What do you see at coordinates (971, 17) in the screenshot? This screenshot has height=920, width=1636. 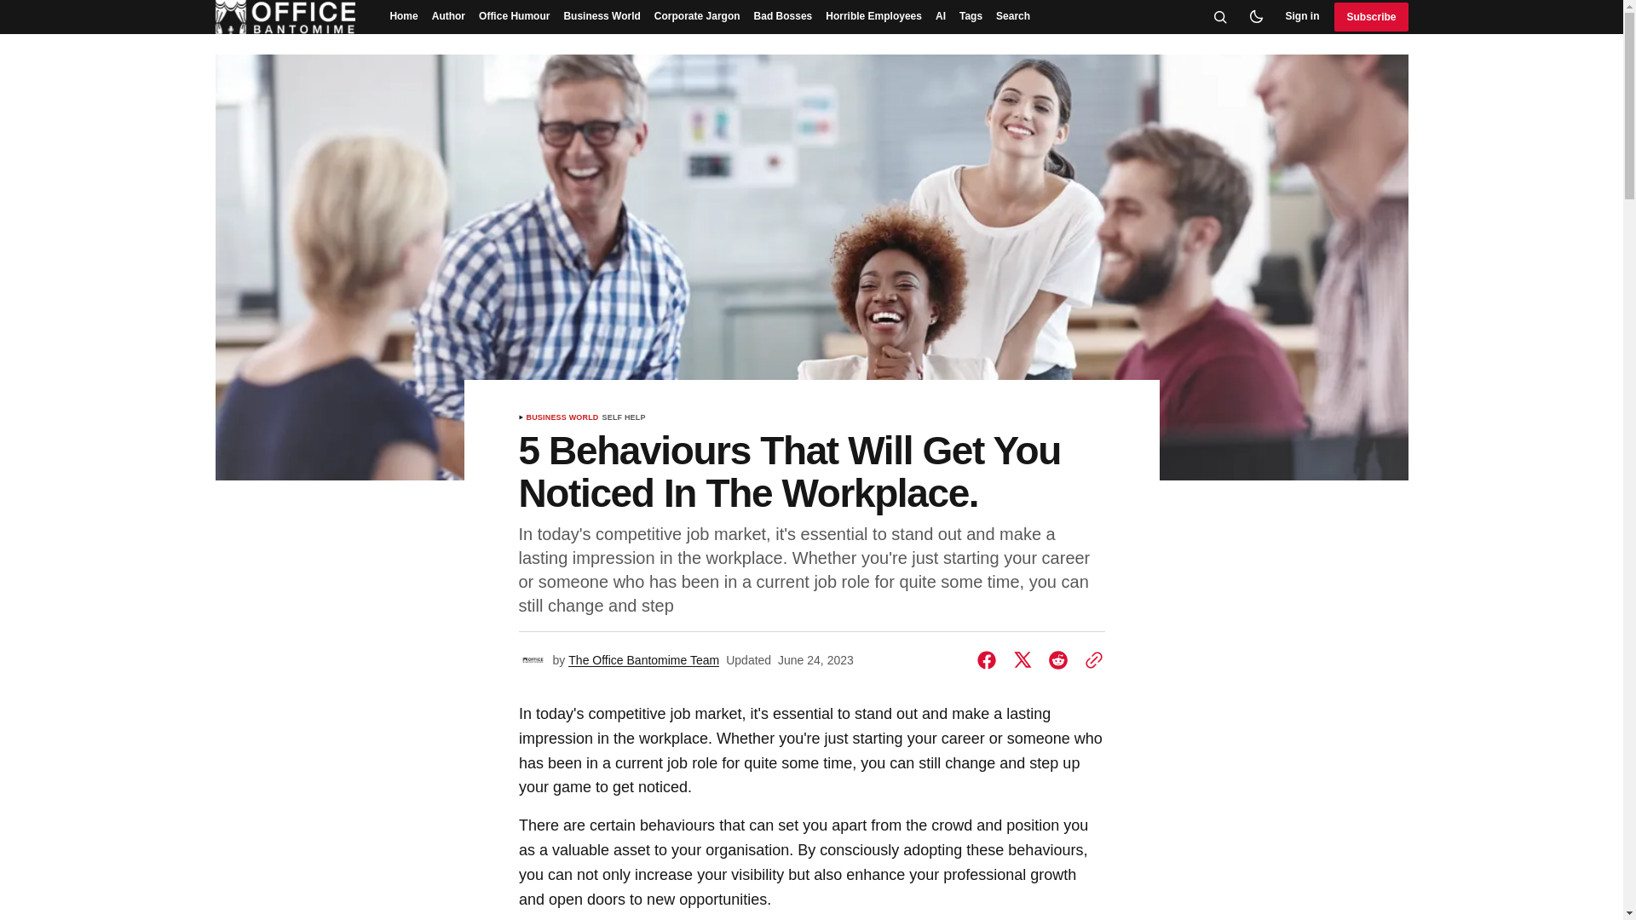 I see `Tags` at bounding box center [971, 17].